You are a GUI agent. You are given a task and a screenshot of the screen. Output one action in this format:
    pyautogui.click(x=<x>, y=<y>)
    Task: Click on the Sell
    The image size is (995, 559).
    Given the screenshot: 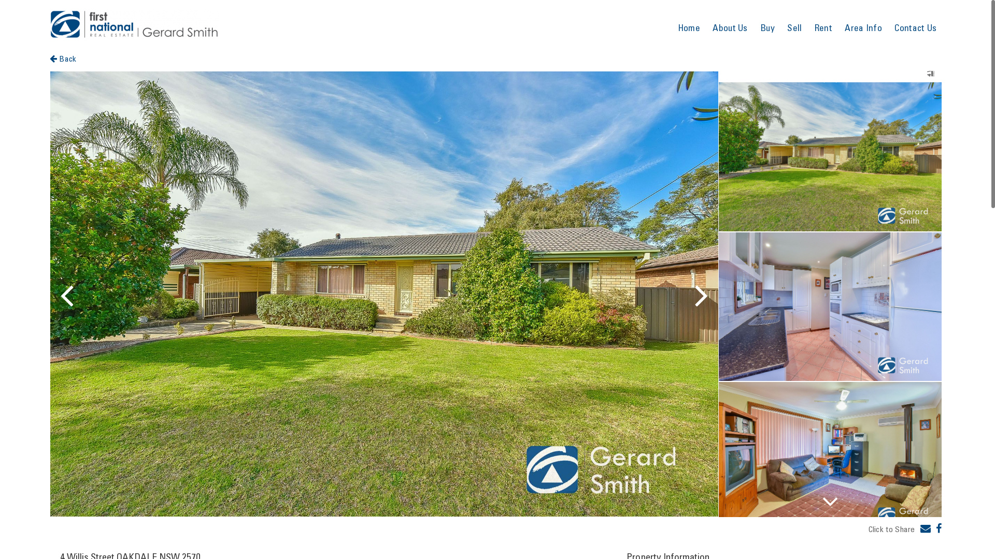 What is the action you would take?
    pyautogui.click(x=794, y=28)
    